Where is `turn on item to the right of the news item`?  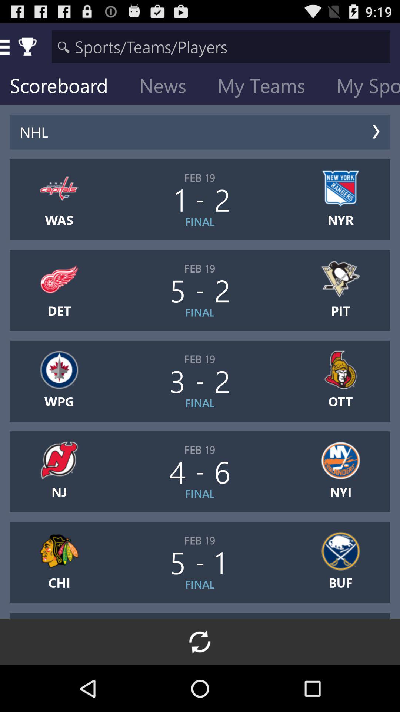
turn on item to the right of the news item is located at coordinates (267, 88).